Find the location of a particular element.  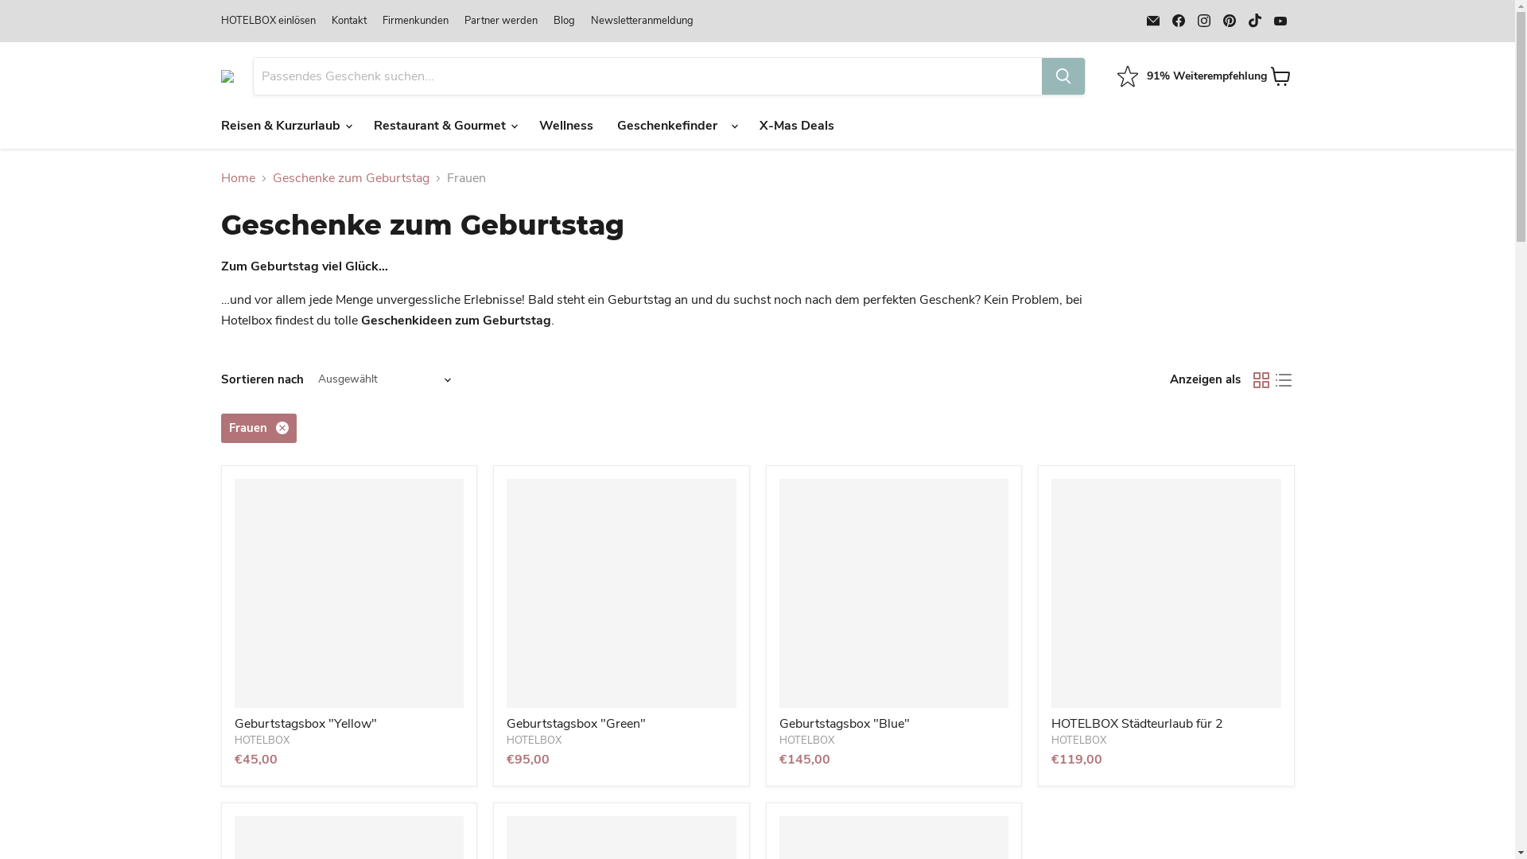

Geburtstagsbox "Blue" is located at coordinates (845, 724).